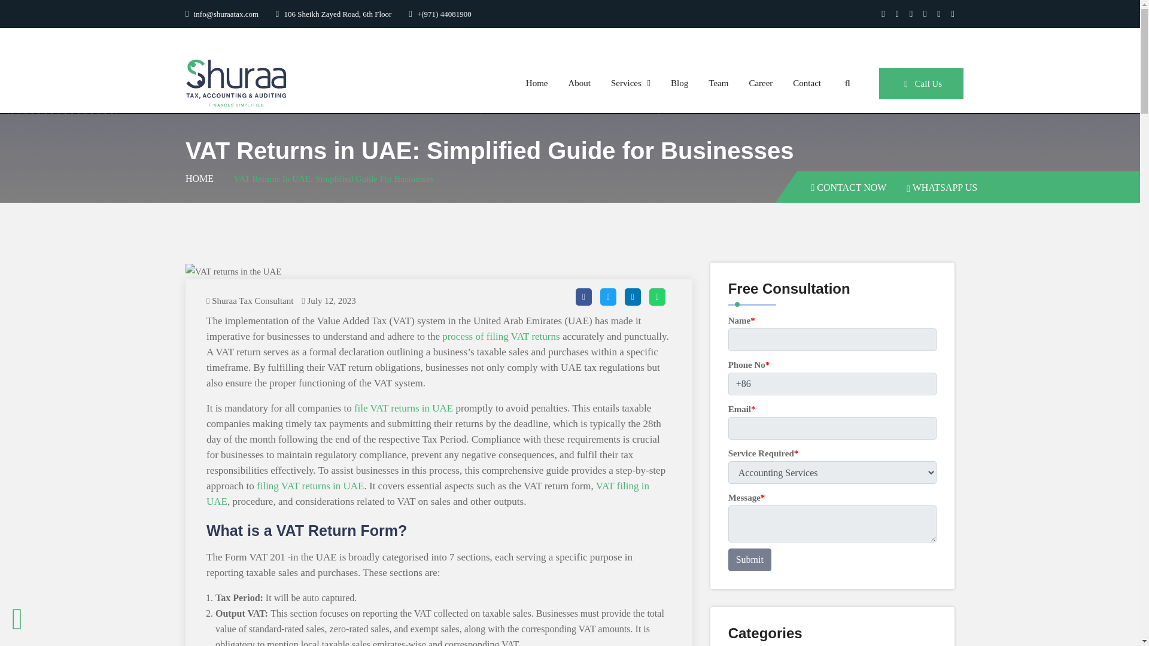  I want to click on Services, so click(631, 83).